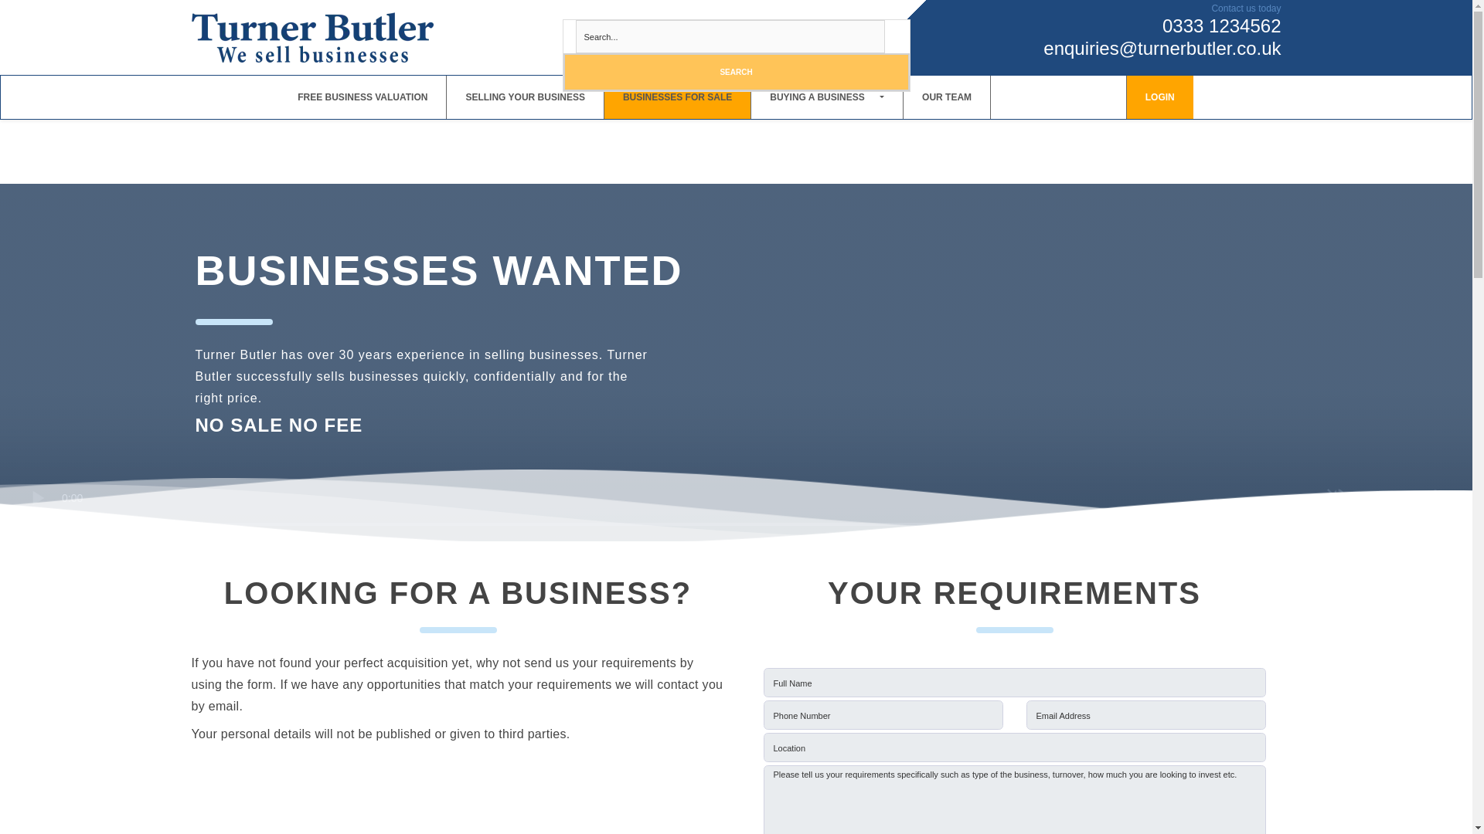  What do you see at coordinates (362, 97) in the screenshot?
I see `FREE BUSINESS VALUATION` at bounding box center [362, 97].